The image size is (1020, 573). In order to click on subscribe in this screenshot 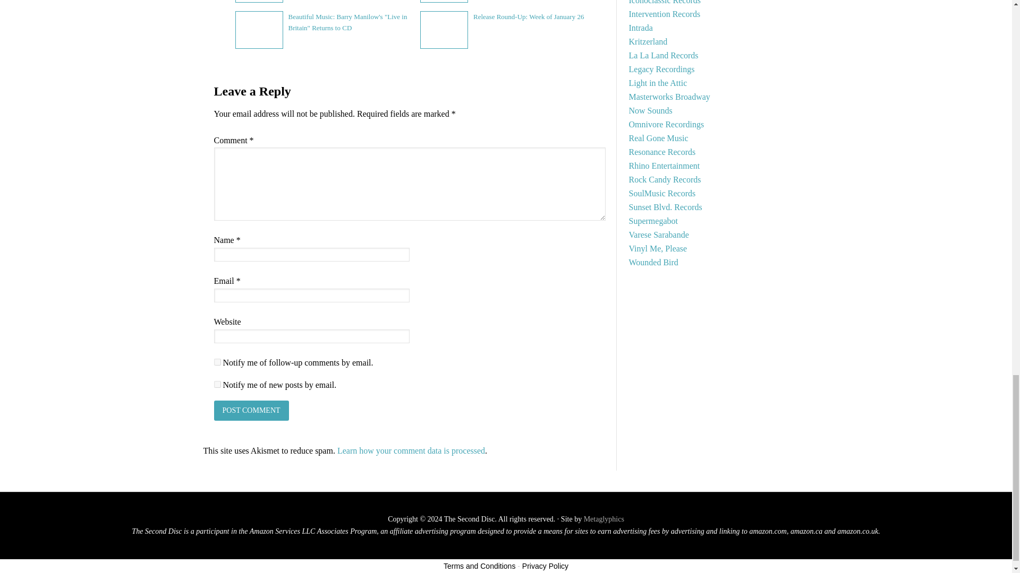, I will do `click(217, 362)`.